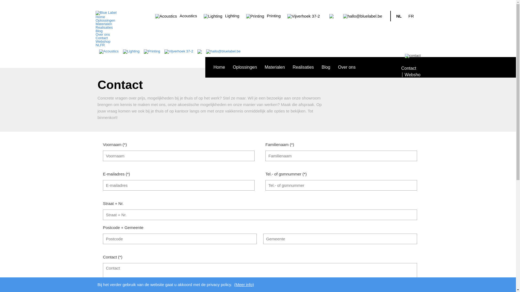  Describe the element at coordinates (102, 38) in the screenshot. I see `Contact` at that location.